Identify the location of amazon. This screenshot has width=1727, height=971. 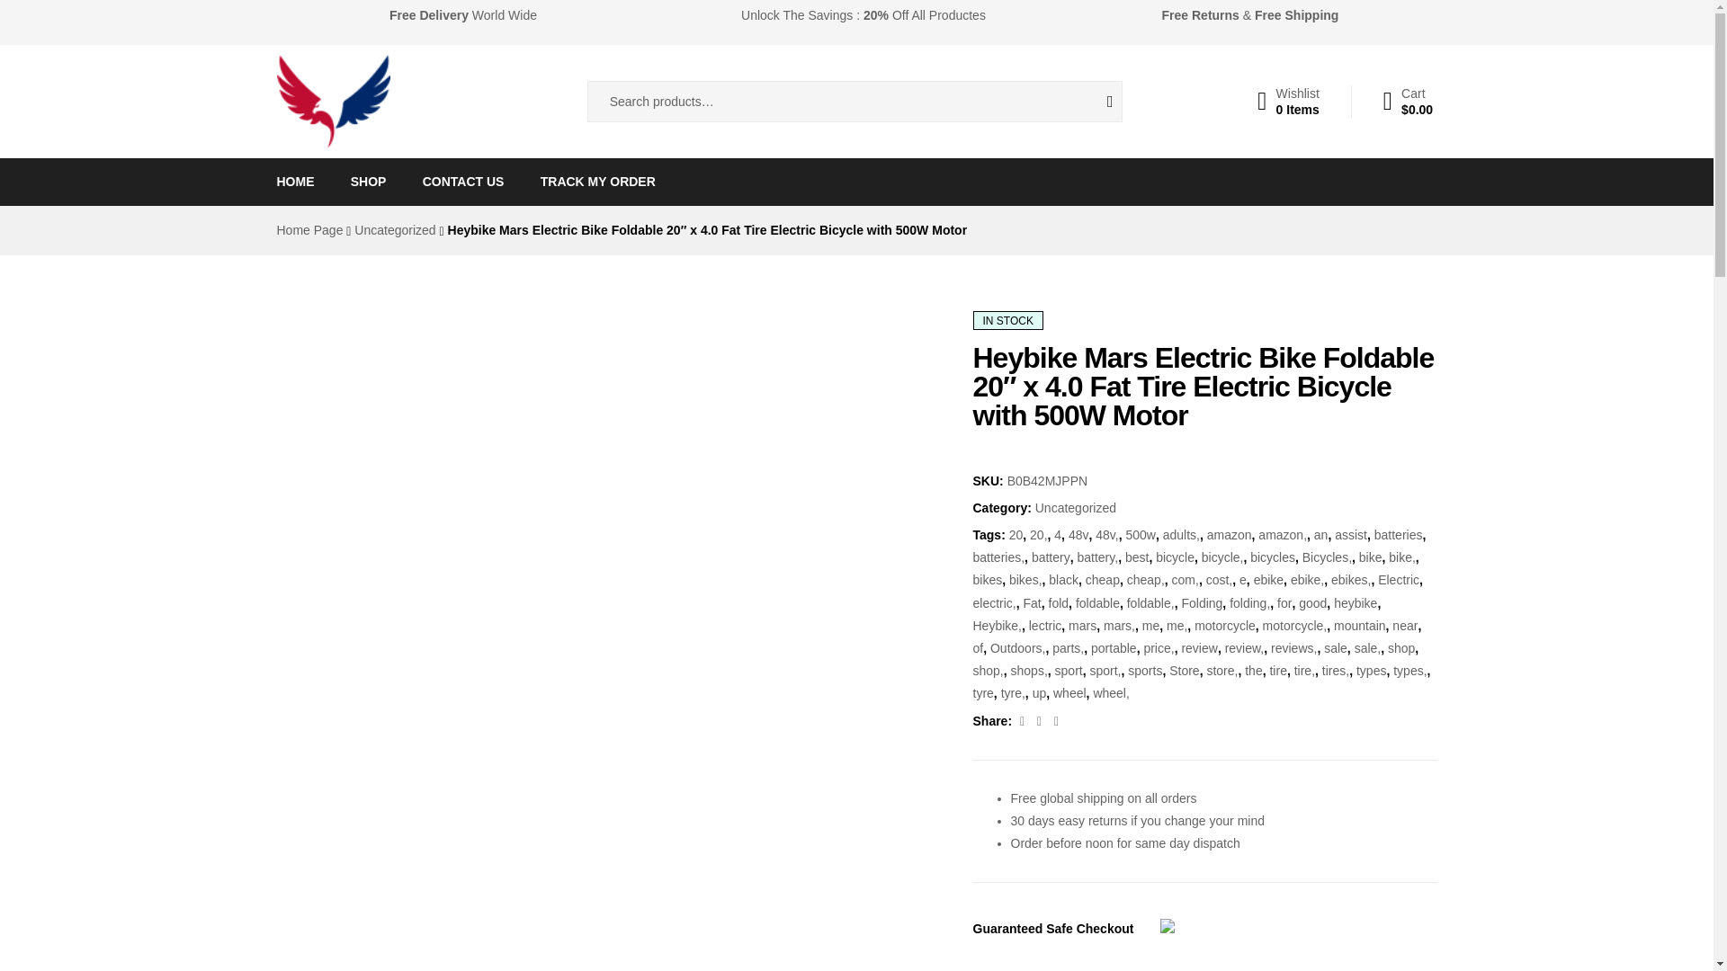
(1230, 534).